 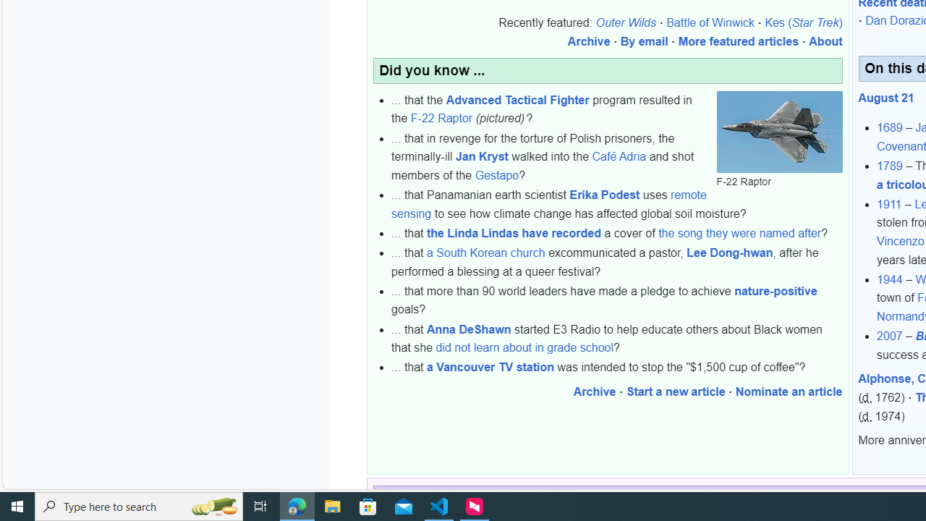 What do you see at coordinates (738, 41) in the screenshot?
I see `More featured articles` at bounding box center [738, 41].